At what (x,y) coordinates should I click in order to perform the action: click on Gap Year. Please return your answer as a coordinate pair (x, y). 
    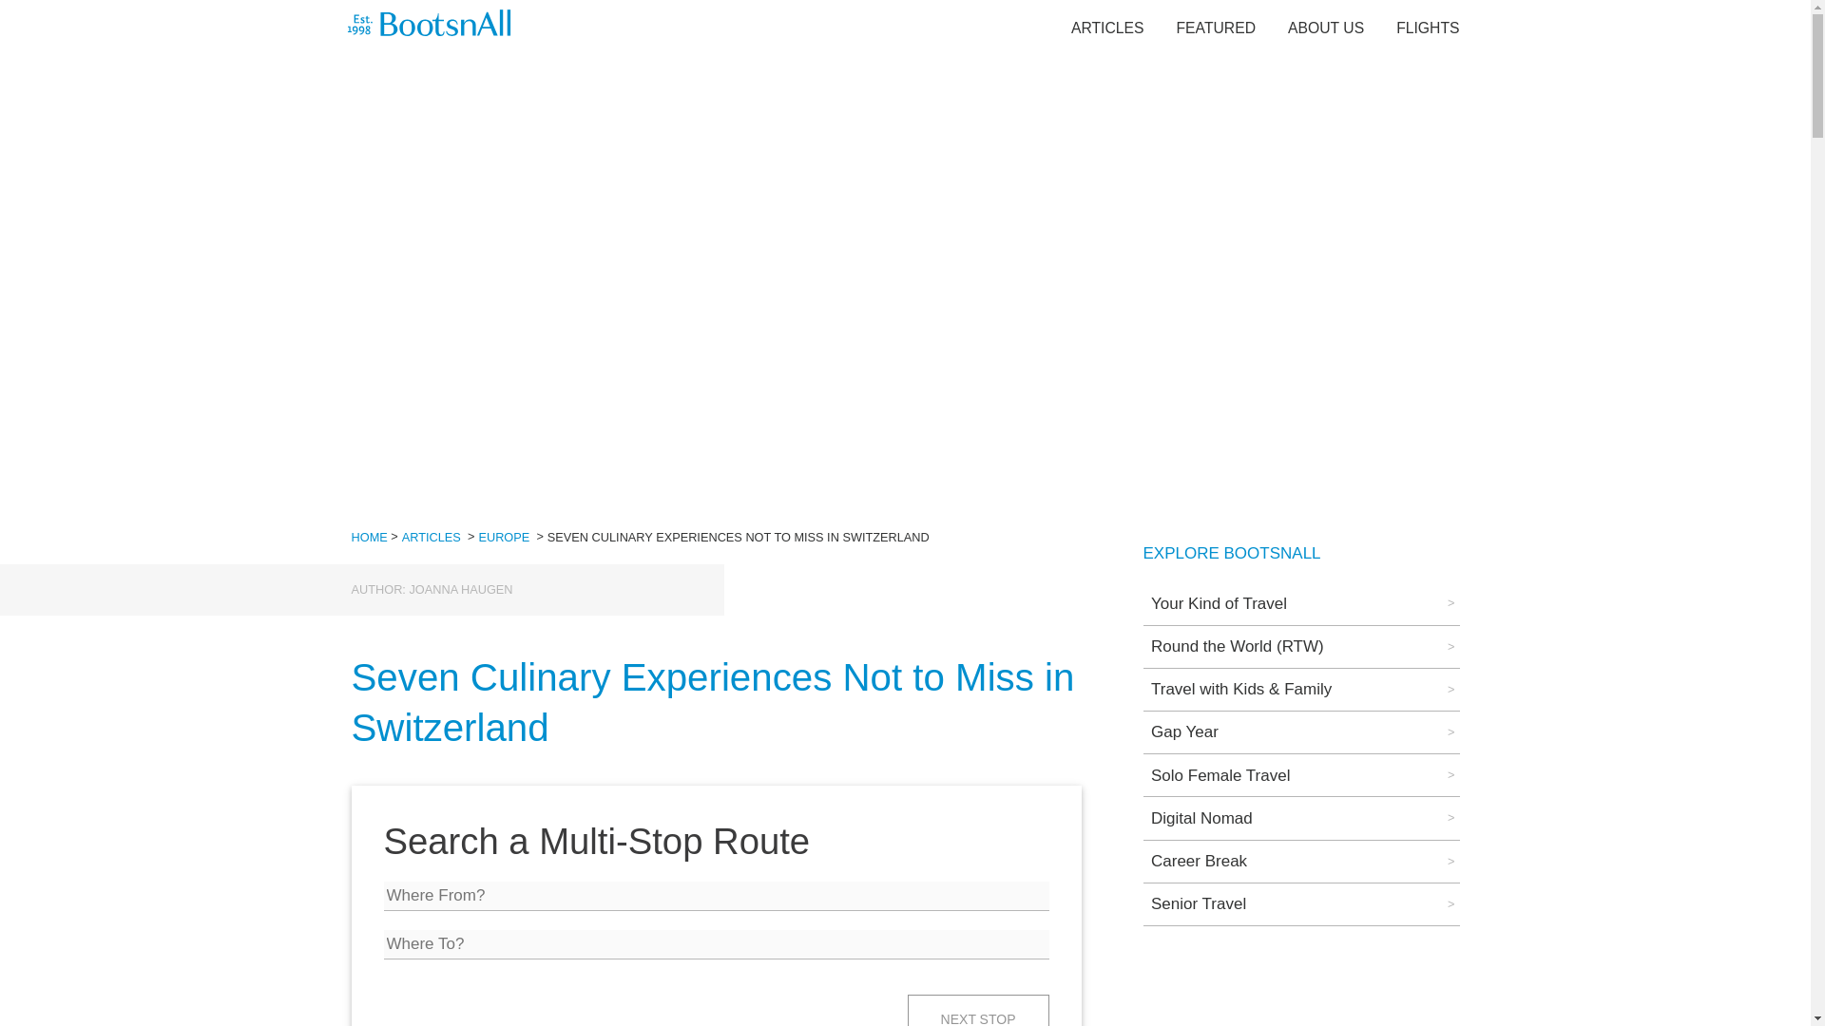
    Looking at the image, I should click on (1300, 731).